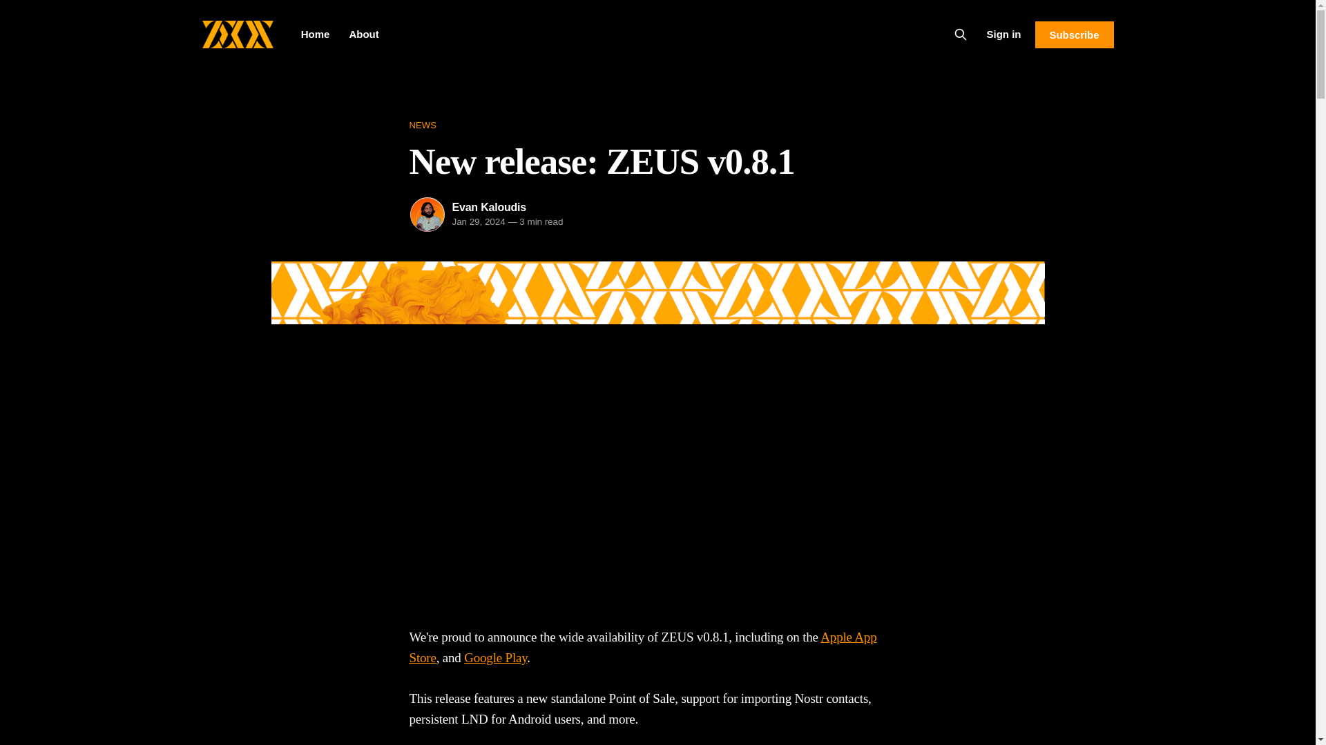  Describe the element at coordinates (657, 126) in the screenshot. I see `NEWS` at that location.